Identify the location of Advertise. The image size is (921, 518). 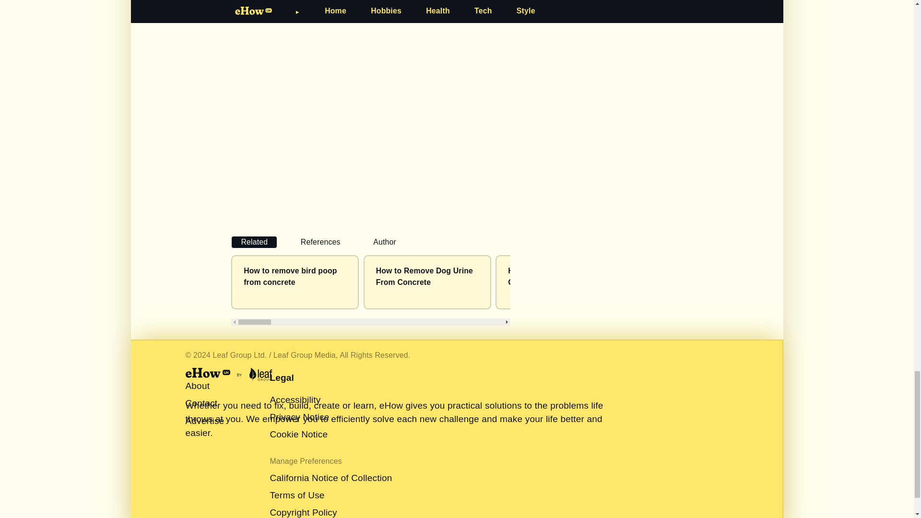
(204, 388).